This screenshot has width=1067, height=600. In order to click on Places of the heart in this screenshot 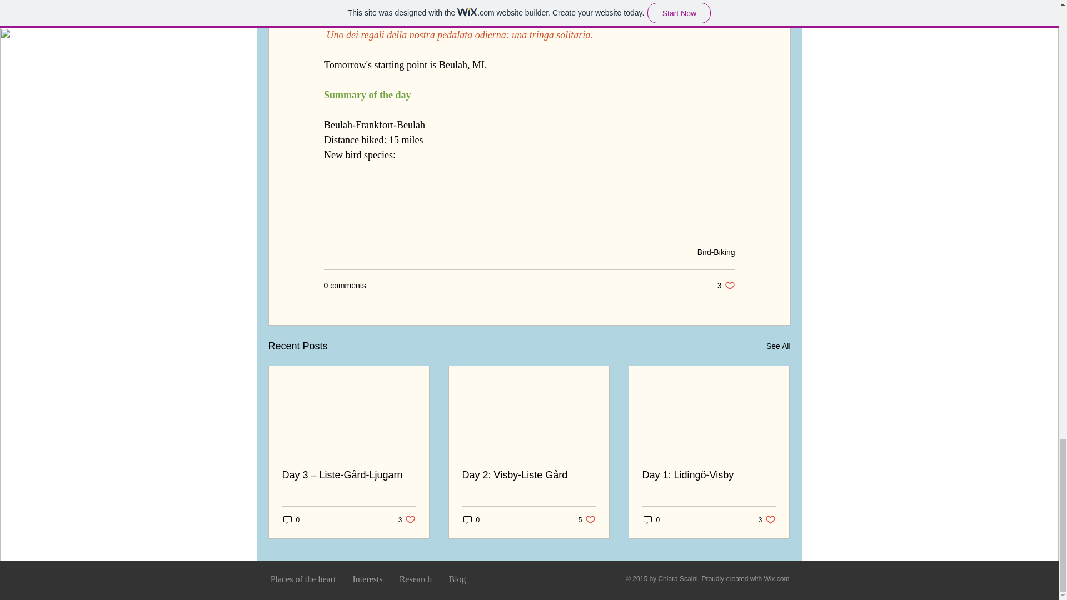, I will do `click(587, 519)`.